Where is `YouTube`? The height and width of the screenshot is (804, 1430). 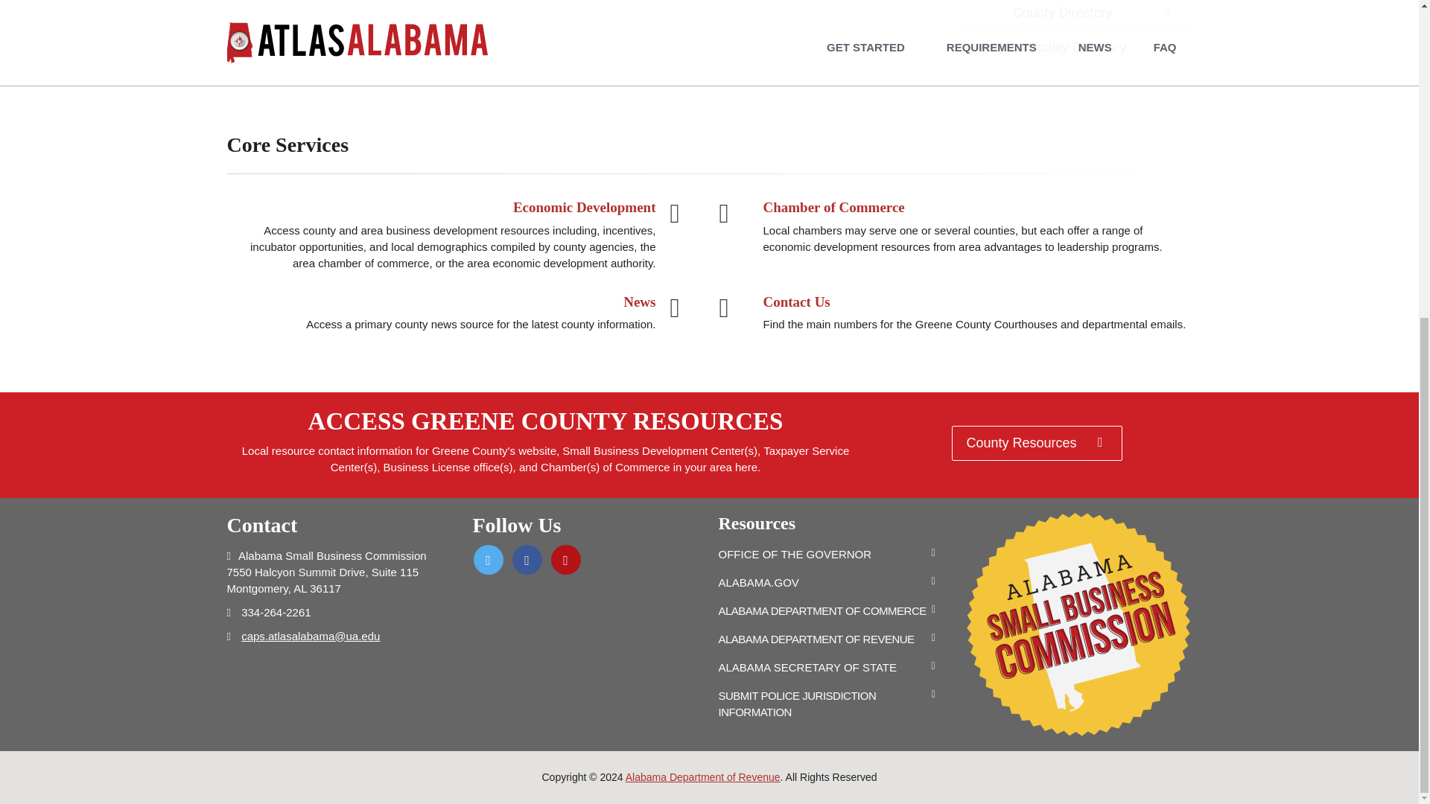 YouTube is located at coordinates (565, 560).